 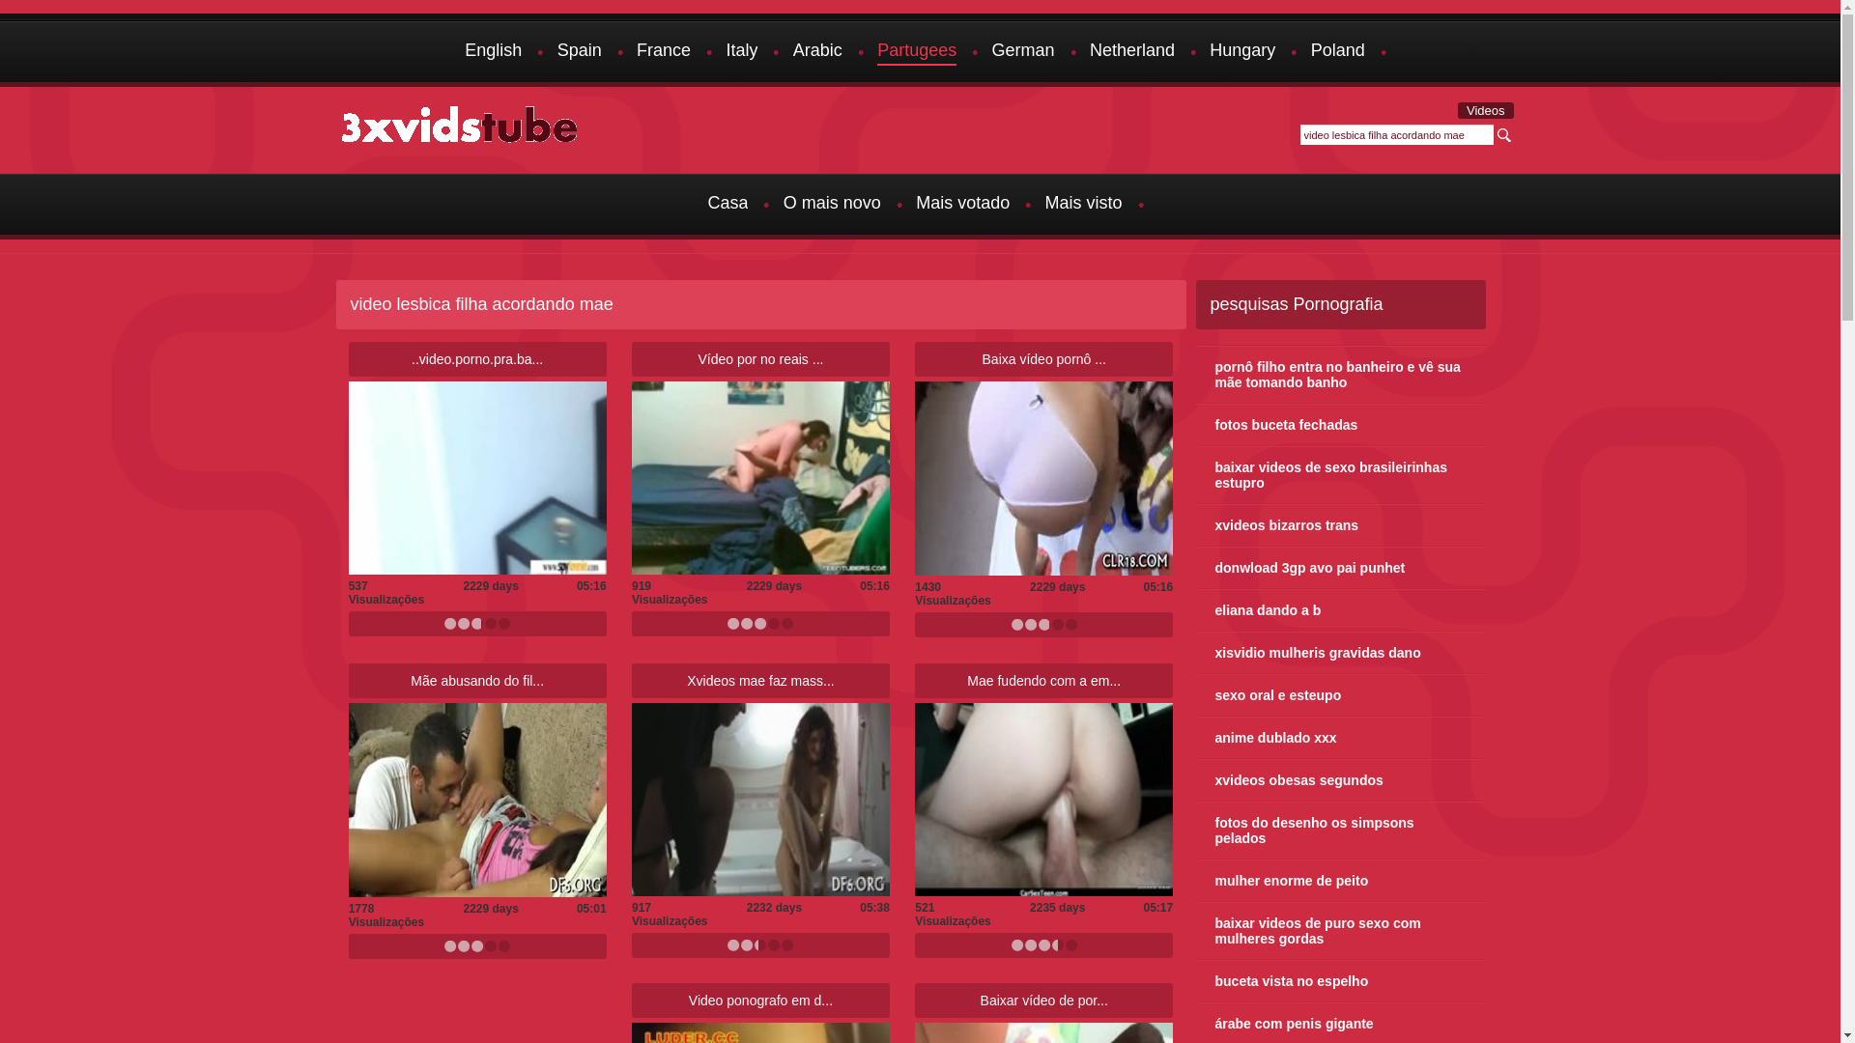 What do you see at coordinates (1084, 205) in the screenshot?
I see `Mais visto` at bounding box center [1084, 205].